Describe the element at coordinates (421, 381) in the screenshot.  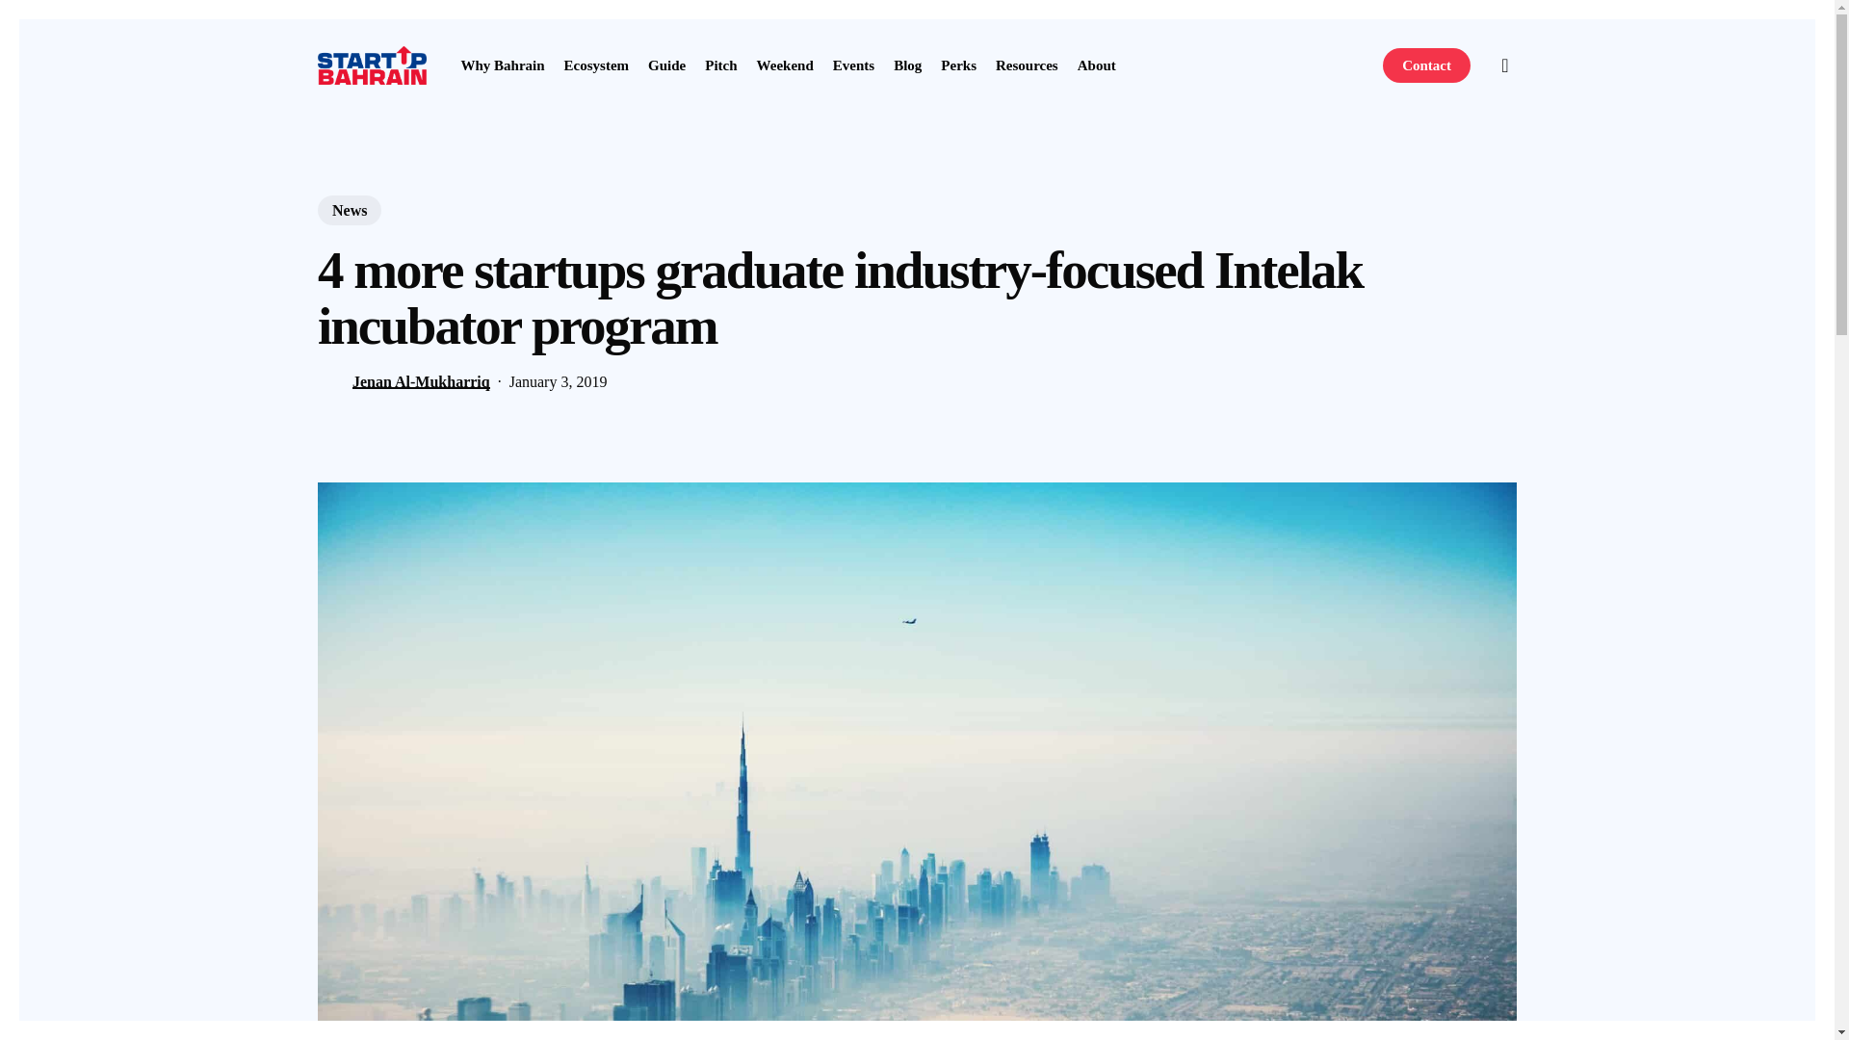
I see `Jenan Al-Mukharriq` at that location.